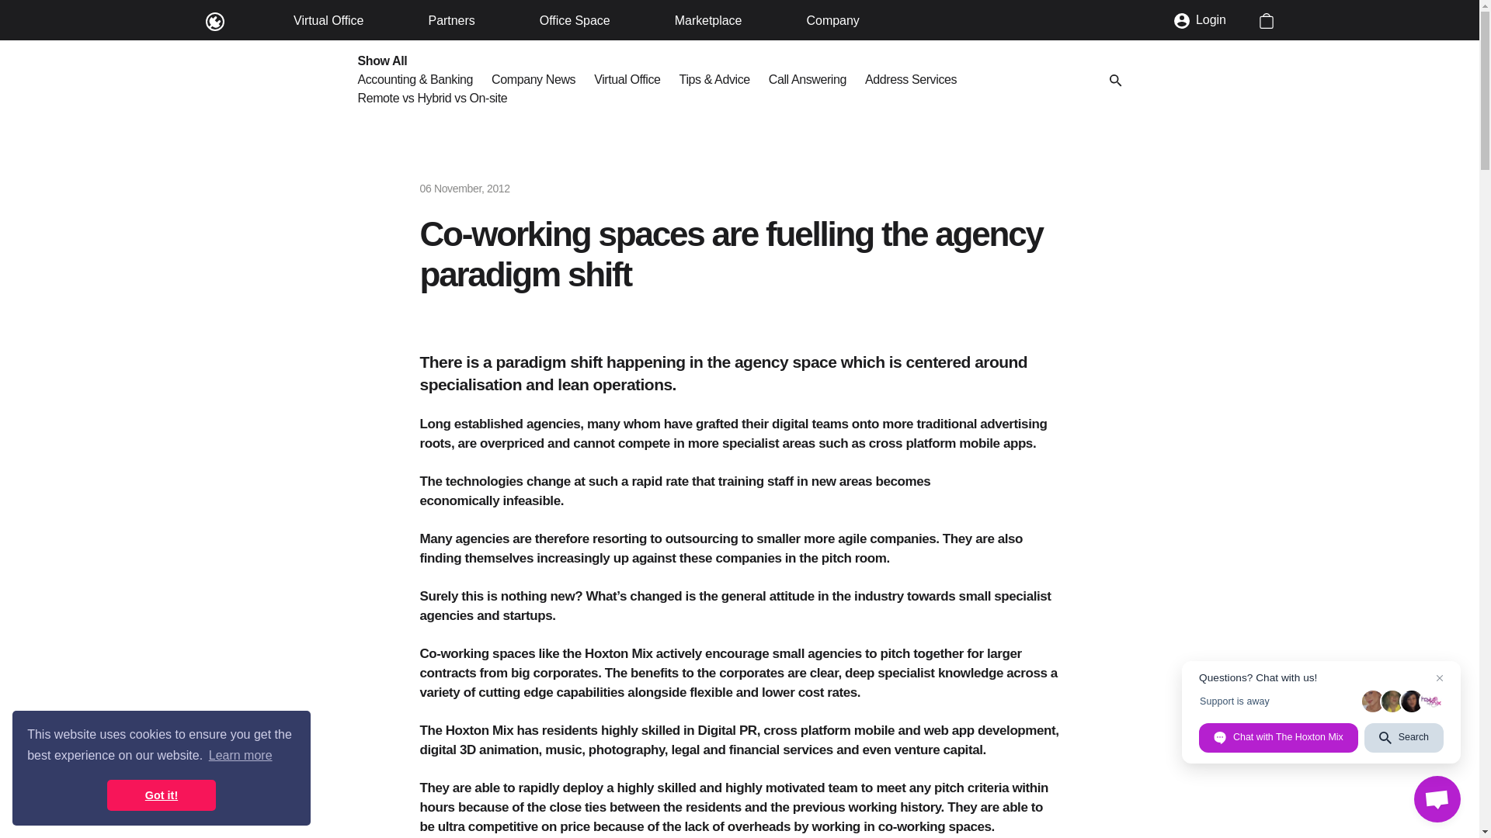  Describe the element at coordinates (708, 20) in the screenshot. I see `Marketplace` at that location.